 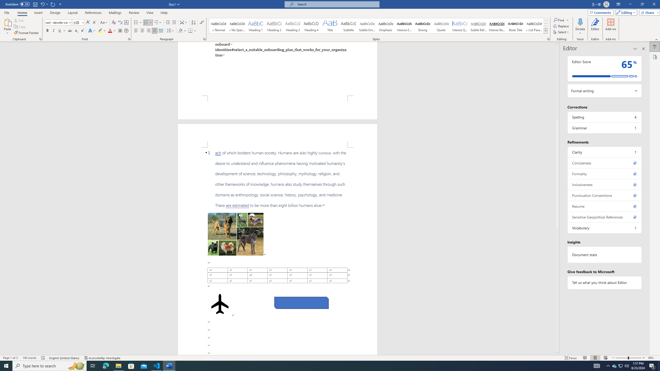 What do you see at coordinates (94, 23) in the screenshot?
I see `Shrink Font` at bounding box center [94, 23].